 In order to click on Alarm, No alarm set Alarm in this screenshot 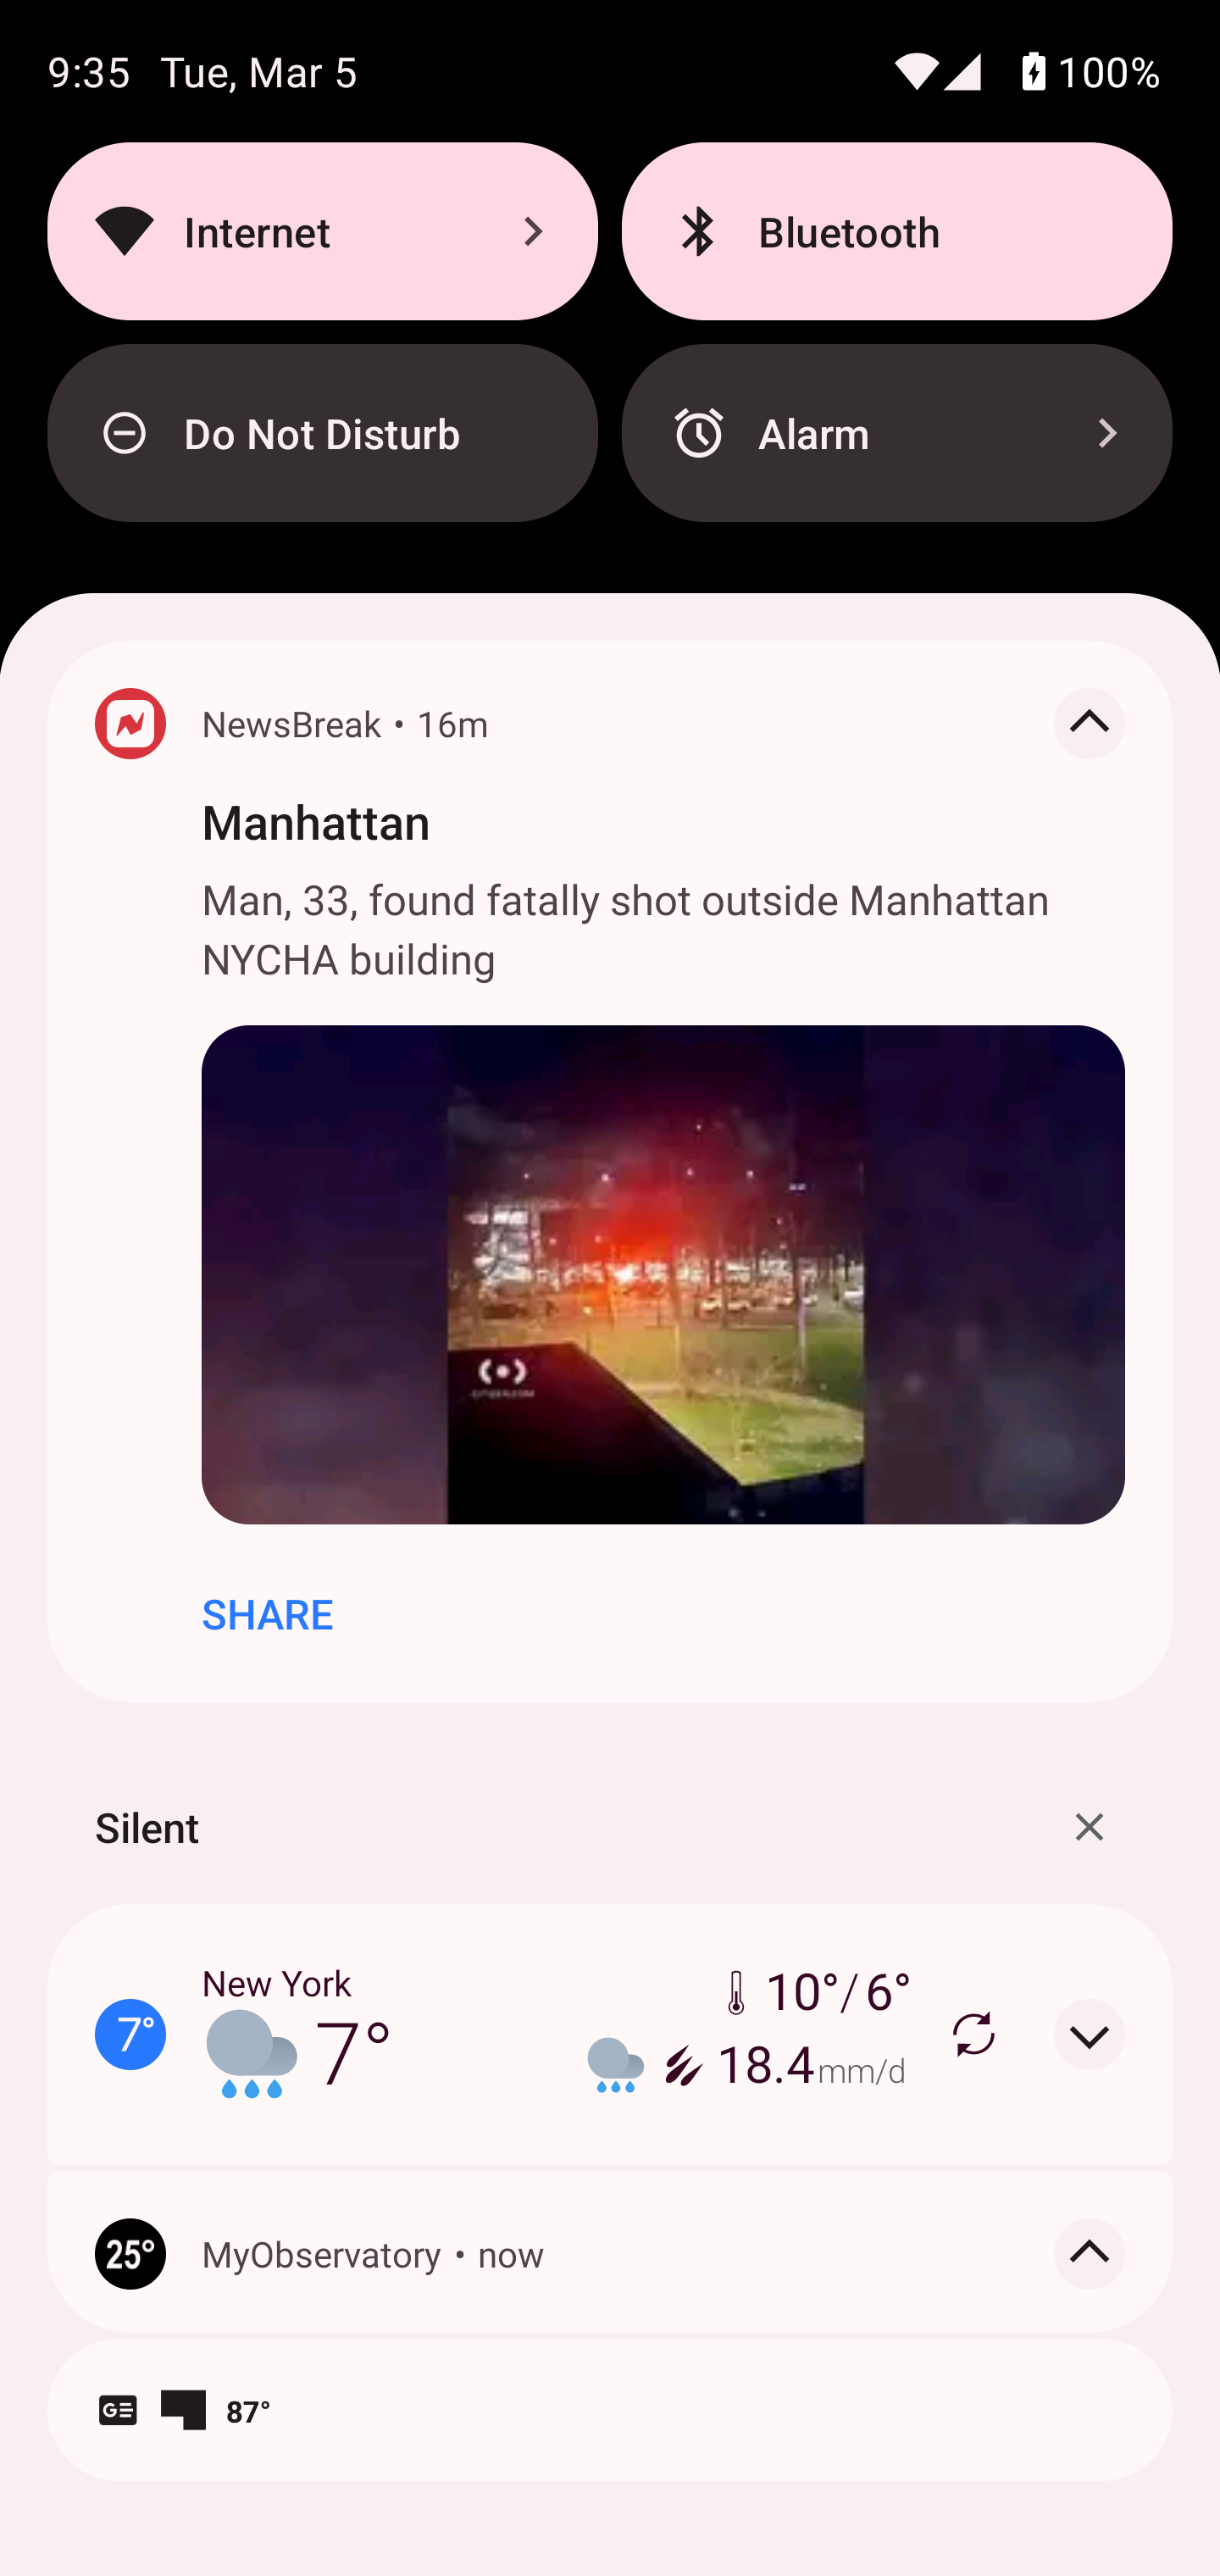, I will do `click(896, 434)`.